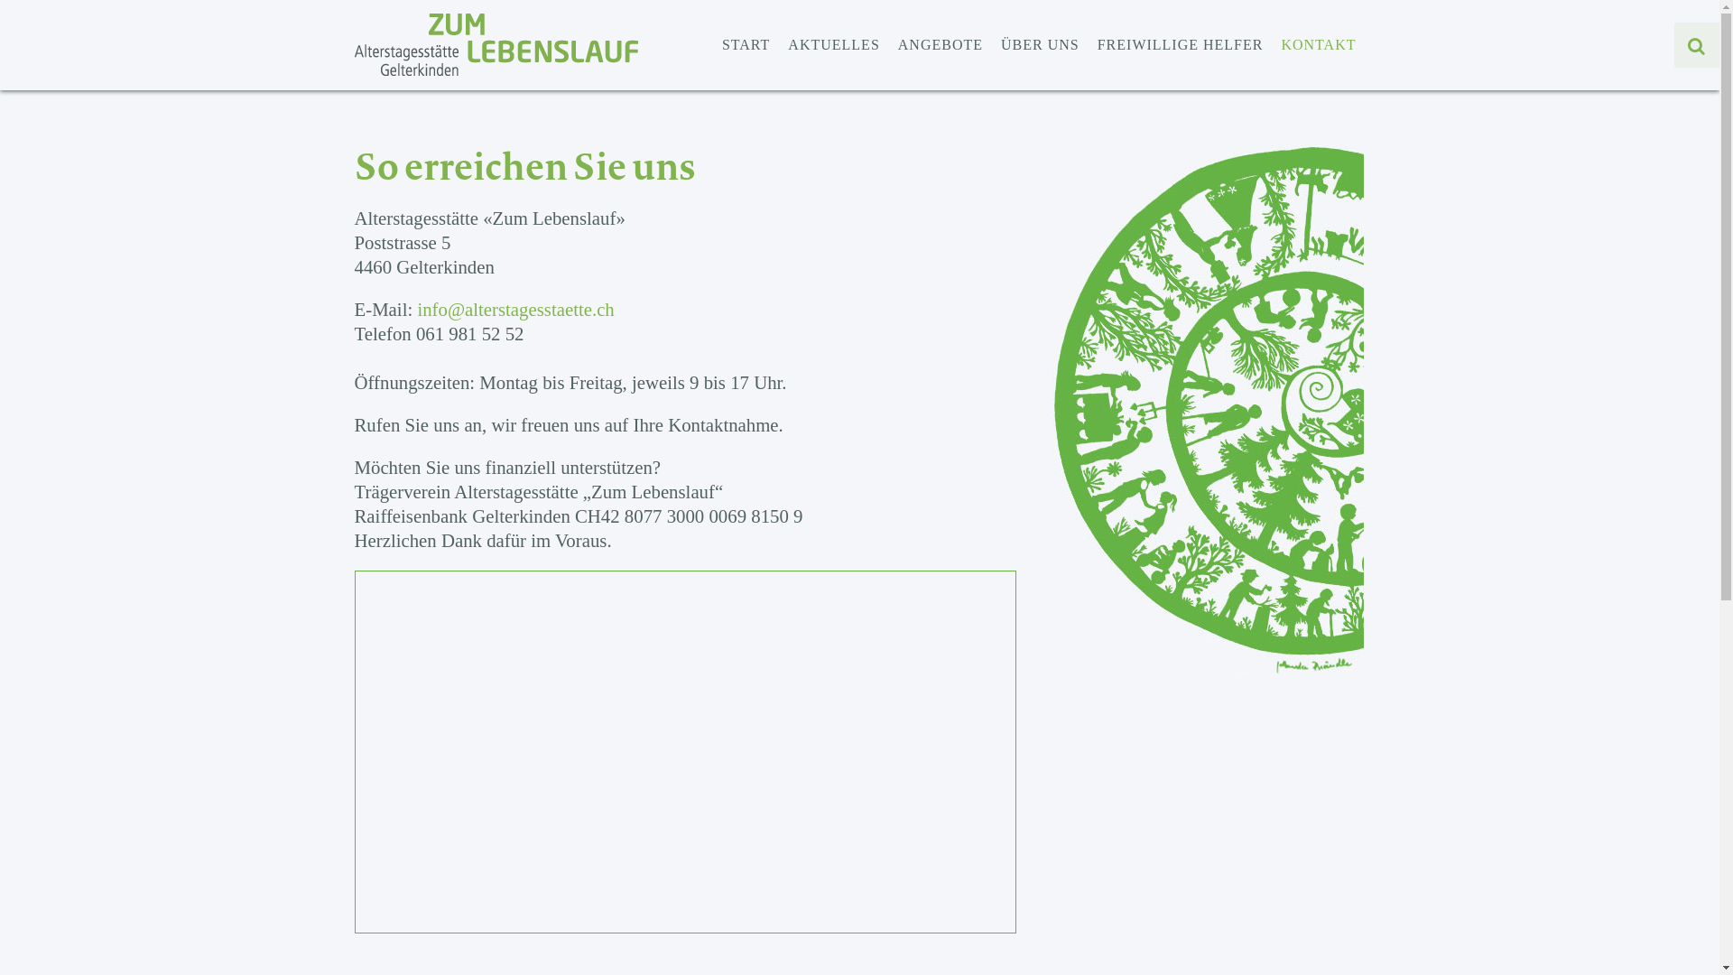  What do you see at coordinates (941, 45) in the screenshot?
I see `ANGEBOTE` at bounding box center [941, 45].